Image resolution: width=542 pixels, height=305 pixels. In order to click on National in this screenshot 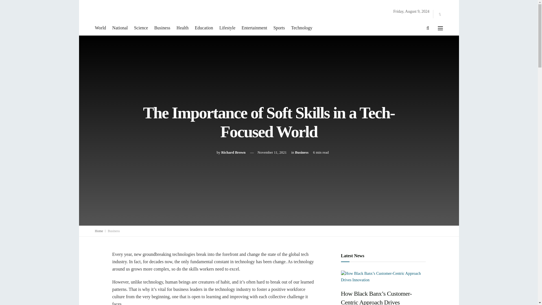, I will do `click(120, 28)`.